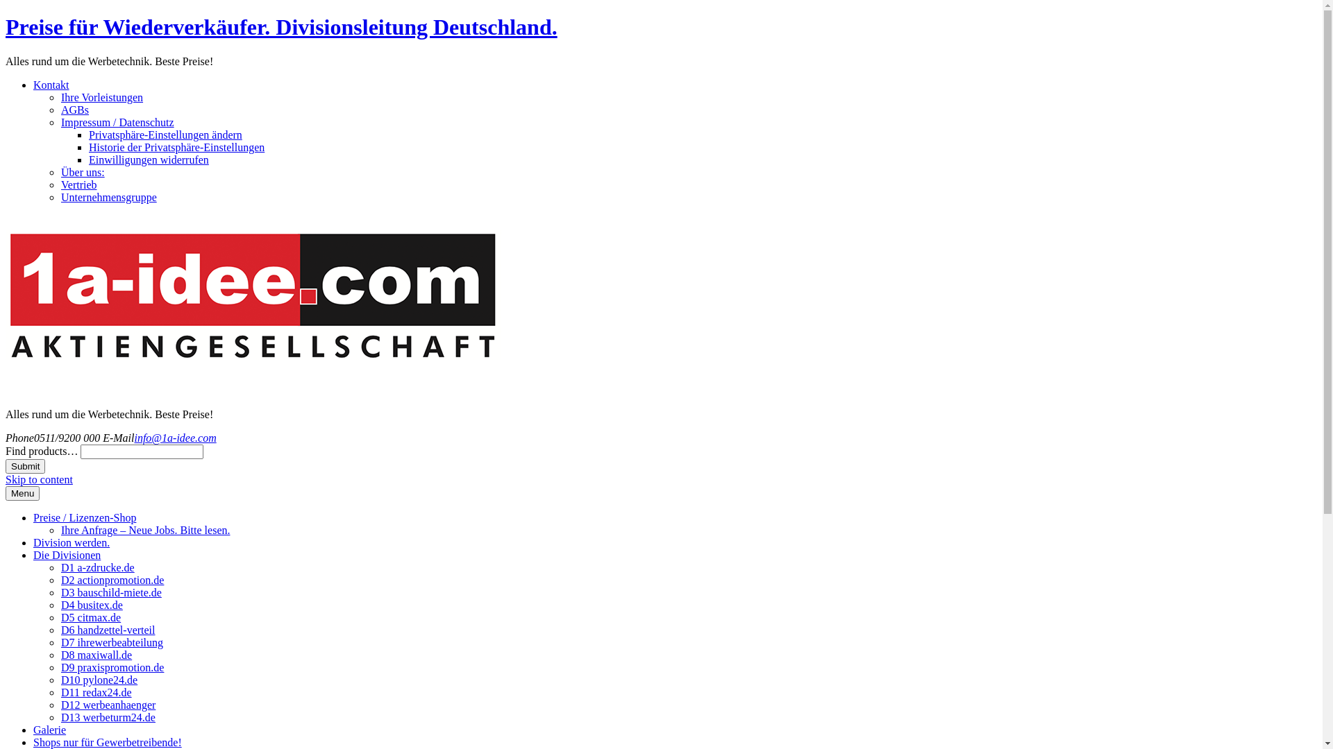 This screenshot has width=1333, height=749. I want to click on D1 a-zdrucke.de, so click(98, 567).